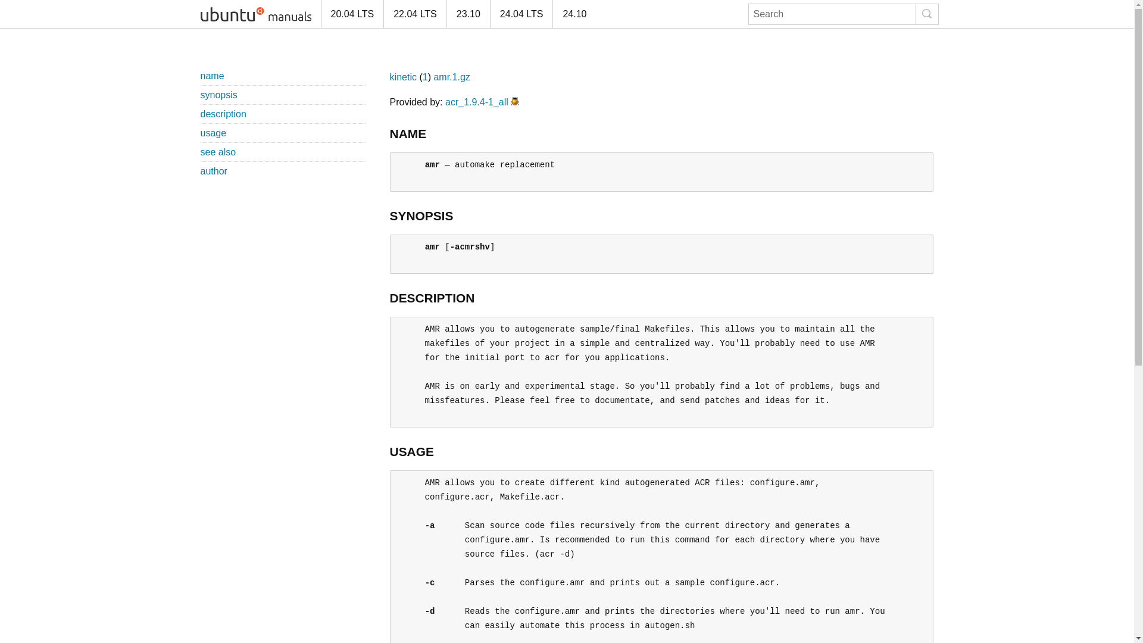 The image size is (1143, 643). What do you see at coordinates (218, 152) in the screenshot?
I see `see also` at bounding box center [218, 152].